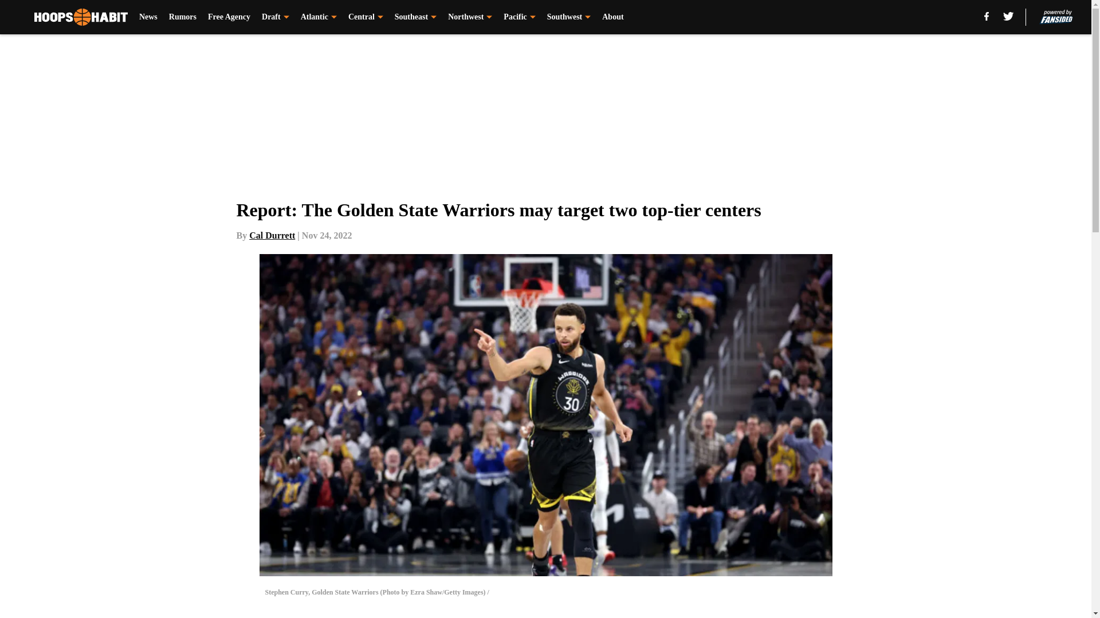  I want to click on Northwest, so click(470, 17).